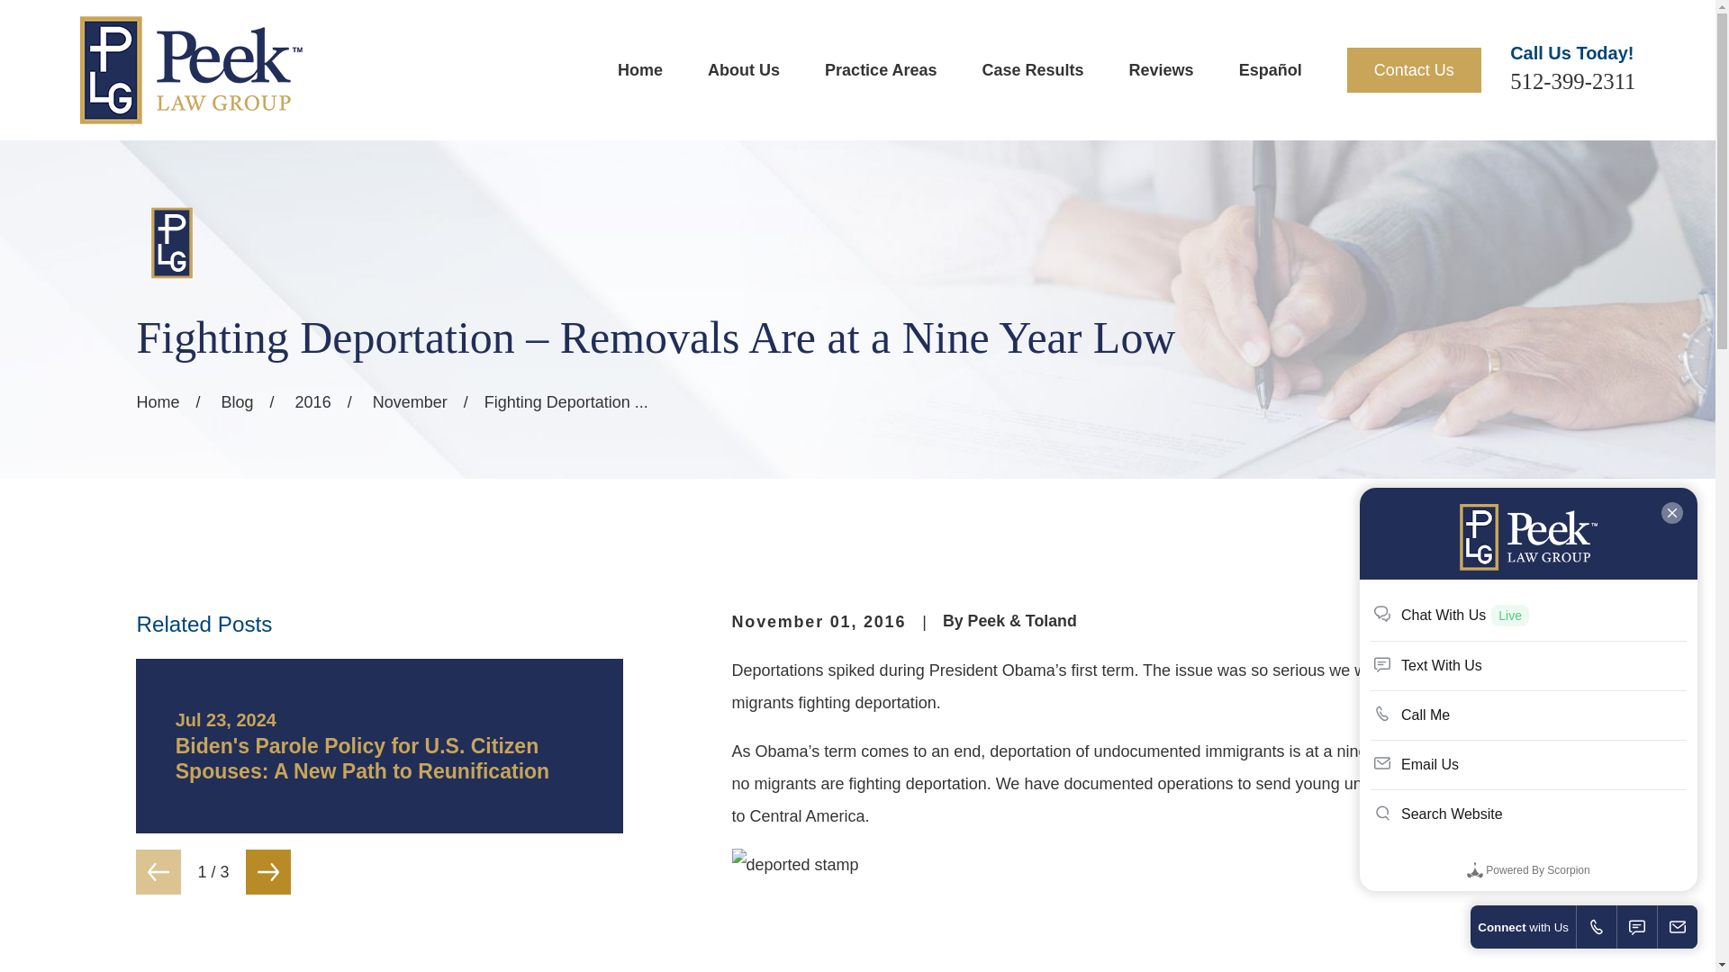  I want to click on About Us, so click(743, 70).